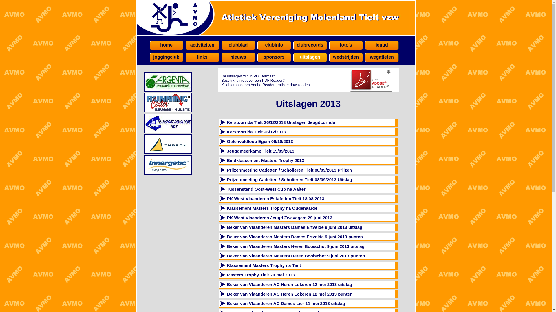 The image size is (556, 312). Describe the element at coordinates (307, 265) in the screenshot. I see `Klassement Masters Trophy na Tielt` at that location.